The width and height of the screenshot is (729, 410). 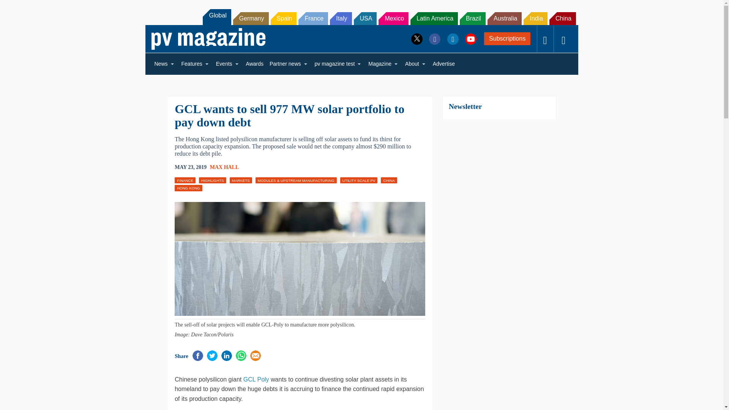 I want to click on Search, so click(x=16, y=8).